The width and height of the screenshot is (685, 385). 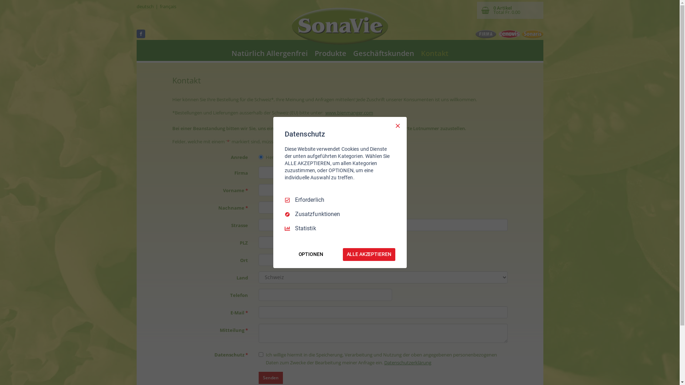 What do you see at coordinates (330, 53) in the screenshot?
I see `Produkte` at bounding box center [330, 53].